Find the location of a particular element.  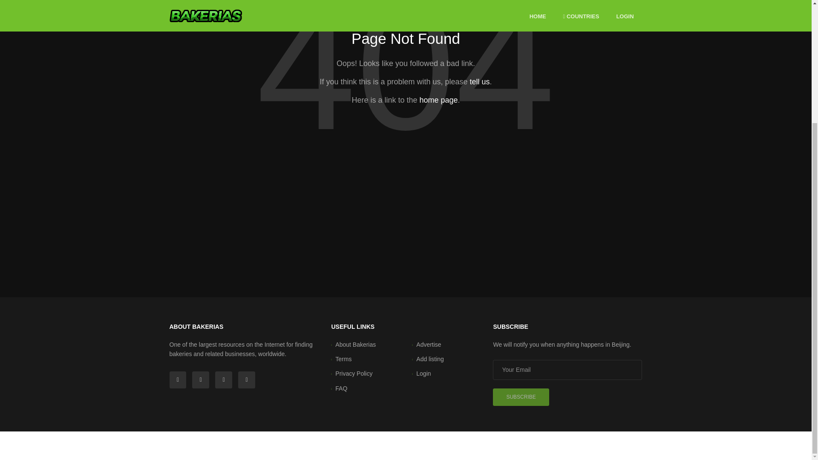

Add listing is located at coordinates (430, 359).